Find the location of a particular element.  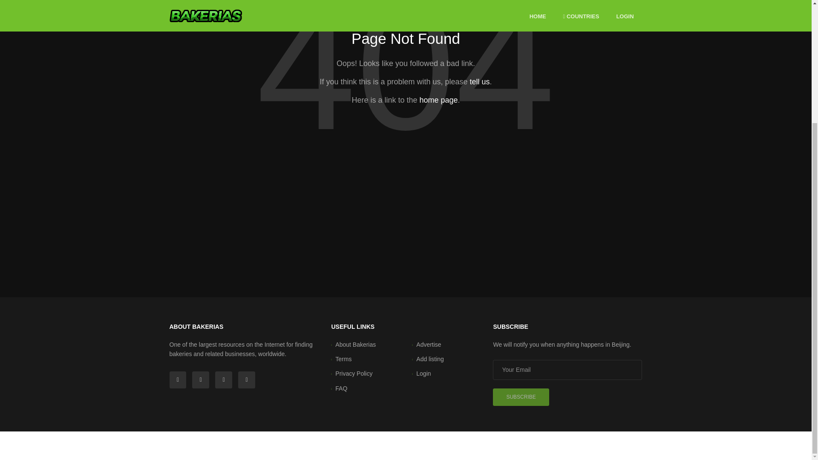

Add listing is located at coordinates (430, 359).